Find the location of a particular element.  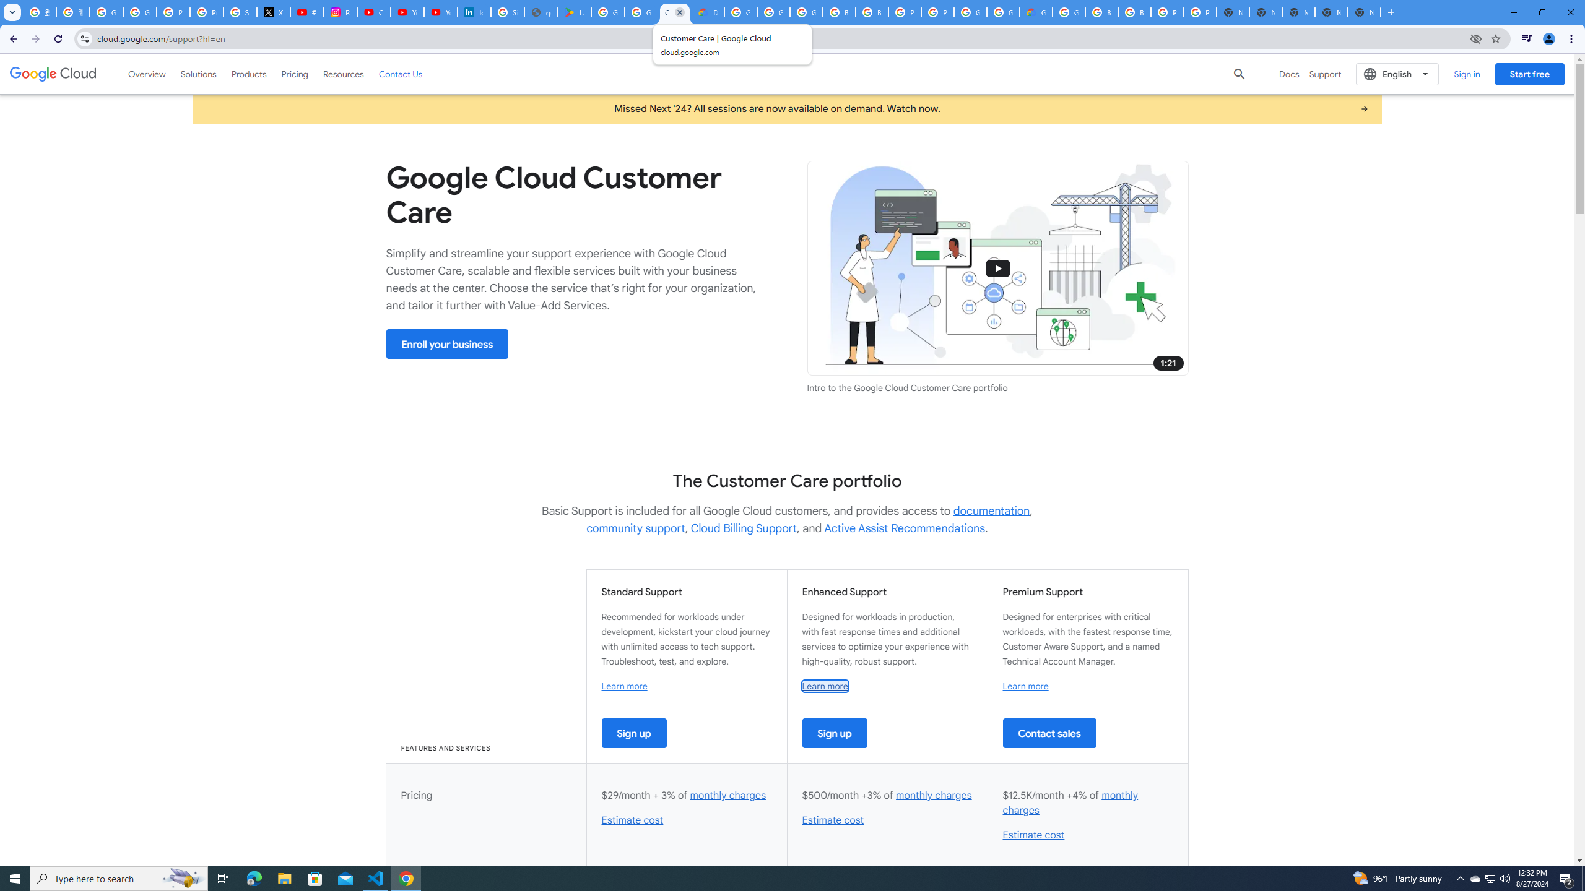

Privacy Help Center - Policies Help is located at coordinates (207, 12).